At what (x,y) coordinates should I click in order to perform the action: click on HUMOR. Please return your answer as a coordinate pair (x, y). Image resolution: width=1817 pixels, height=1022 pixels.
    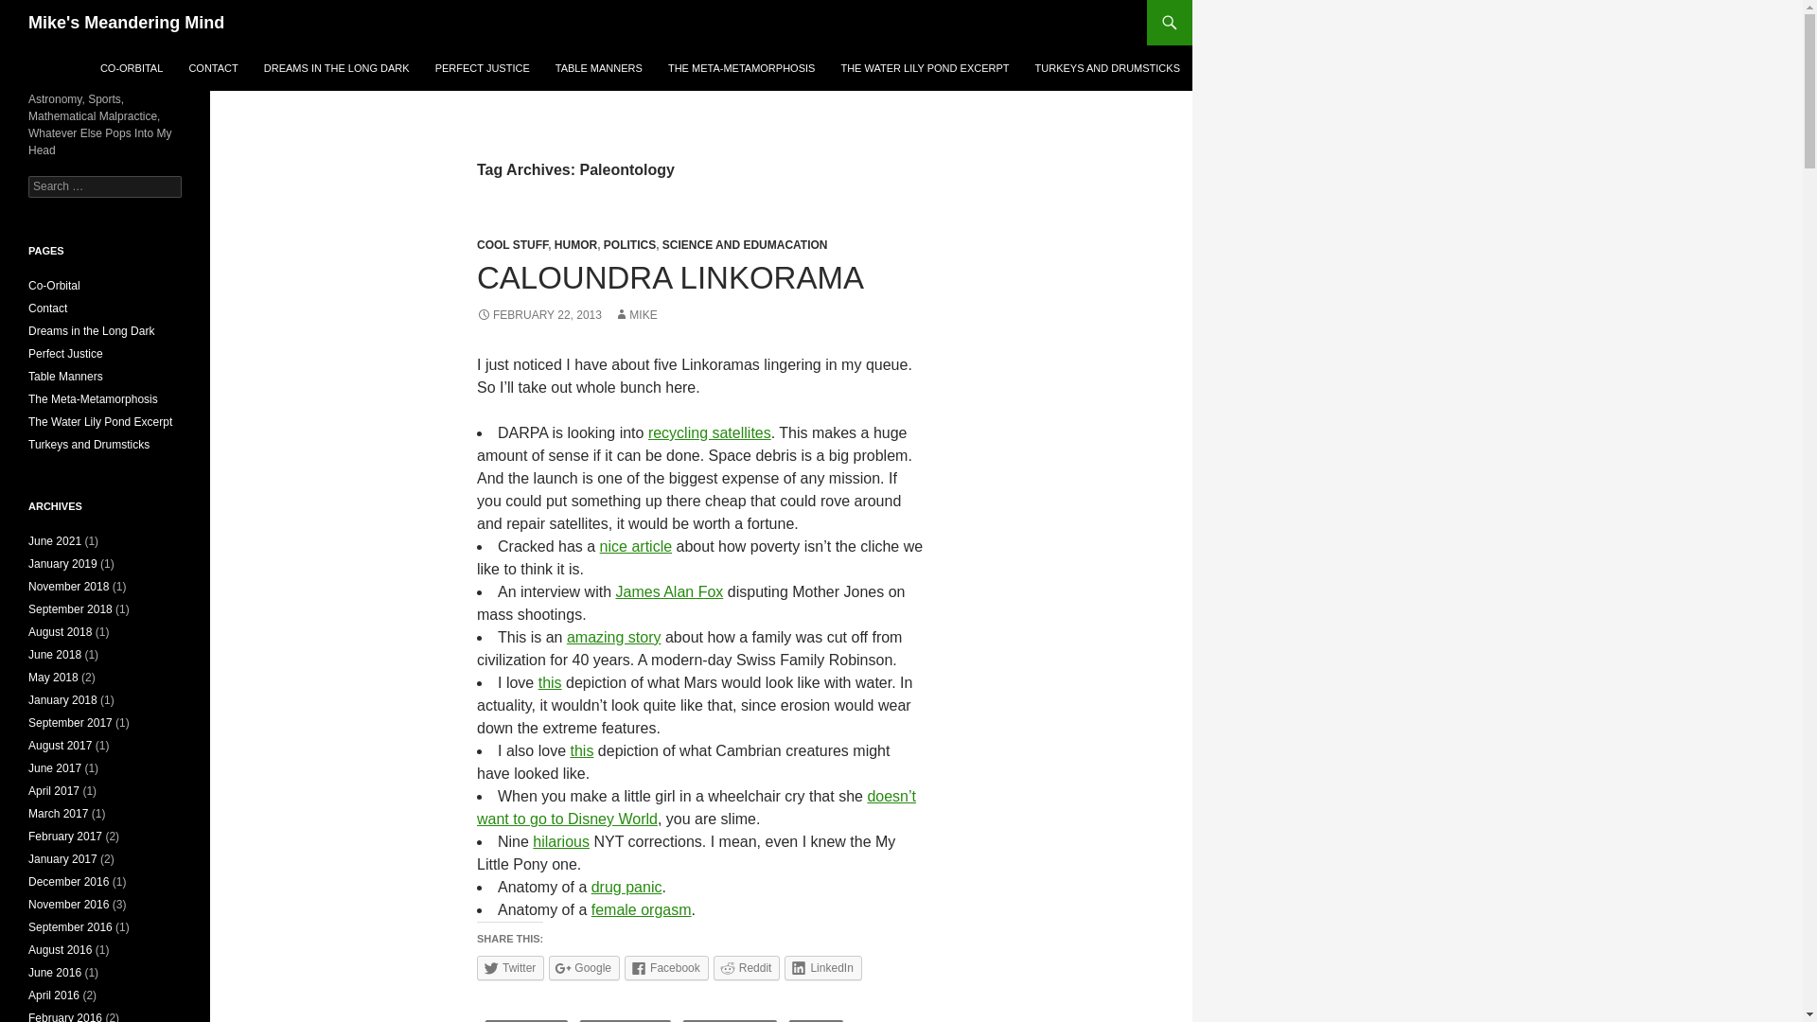
    Looking at the image, I should click on (575, 244).